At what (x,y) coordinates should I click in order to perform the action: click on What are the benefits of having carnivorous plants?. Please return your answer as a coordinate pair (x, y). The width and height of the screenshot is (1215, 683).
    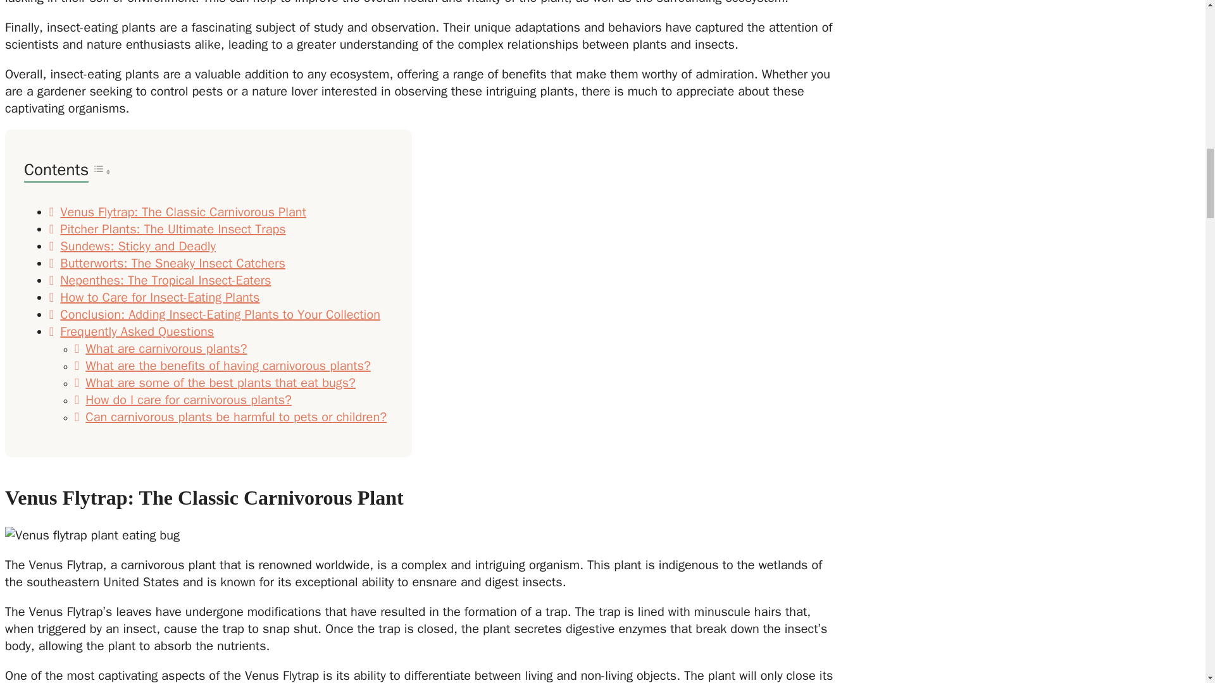
    Looking at the image, I should click on (228, 366).